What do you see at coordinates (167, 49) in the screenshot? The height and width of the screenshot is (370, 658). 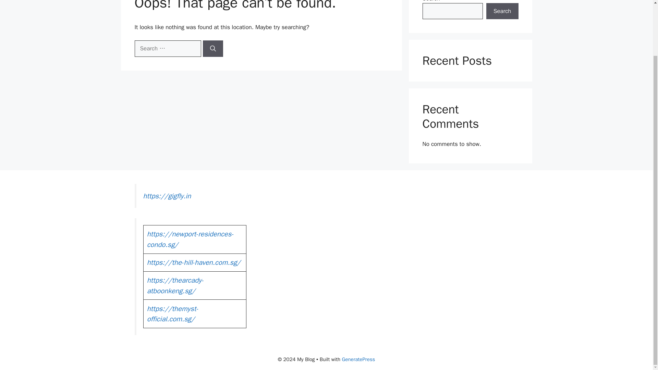 I see `Search for:` at bounding box center [167, 49].